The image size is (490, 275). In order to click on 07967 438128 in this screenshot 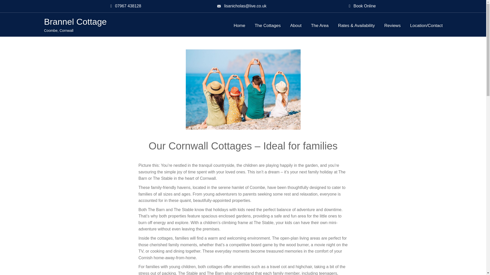, I will do `click(126, 5)`.